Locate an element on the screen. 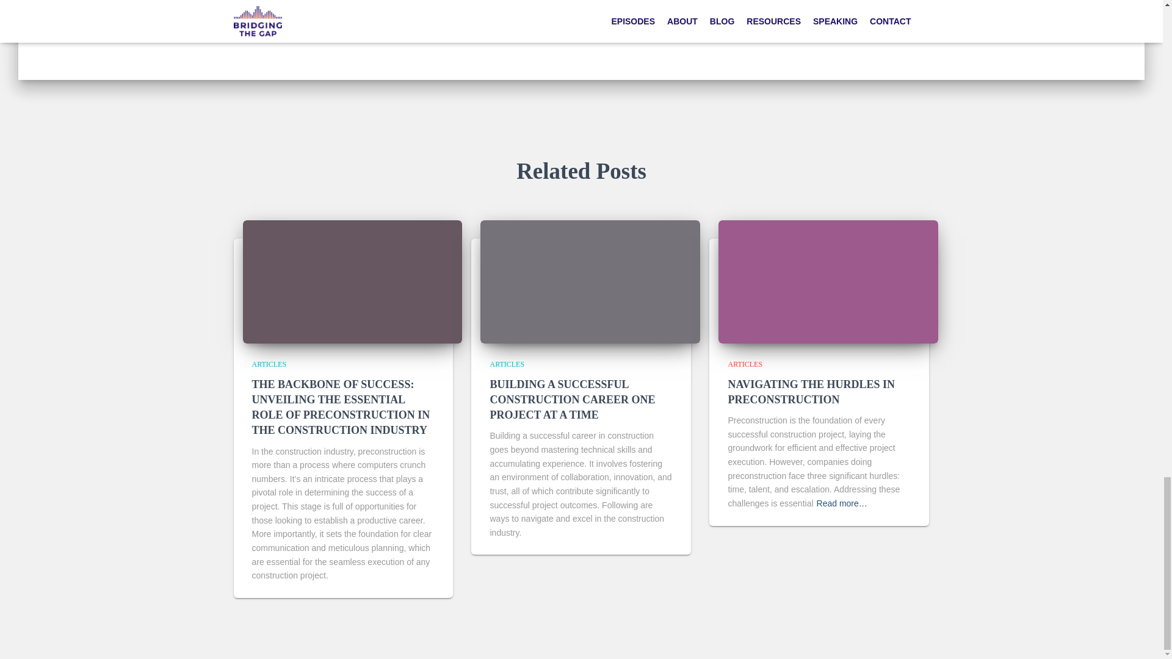 This screenshot has height=659, width=1172. View all posts in Articles is located at coordinates (507, 364).